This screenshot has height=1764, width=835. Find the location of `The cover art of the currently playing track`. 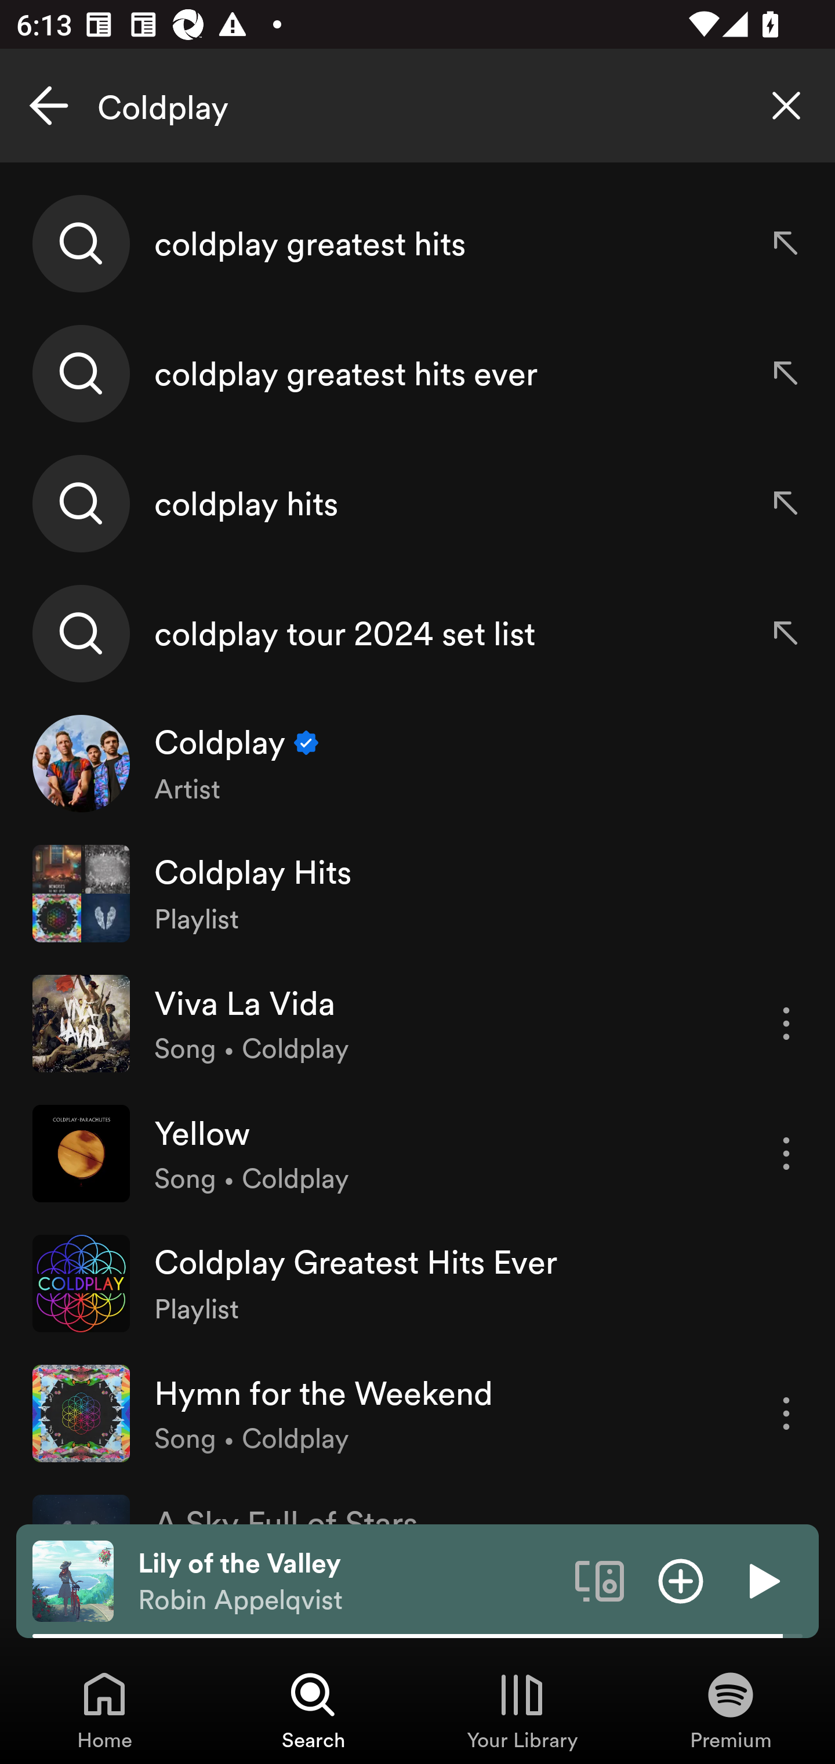

The cover art of the currently playing track is located at coordinates (73, 1580).